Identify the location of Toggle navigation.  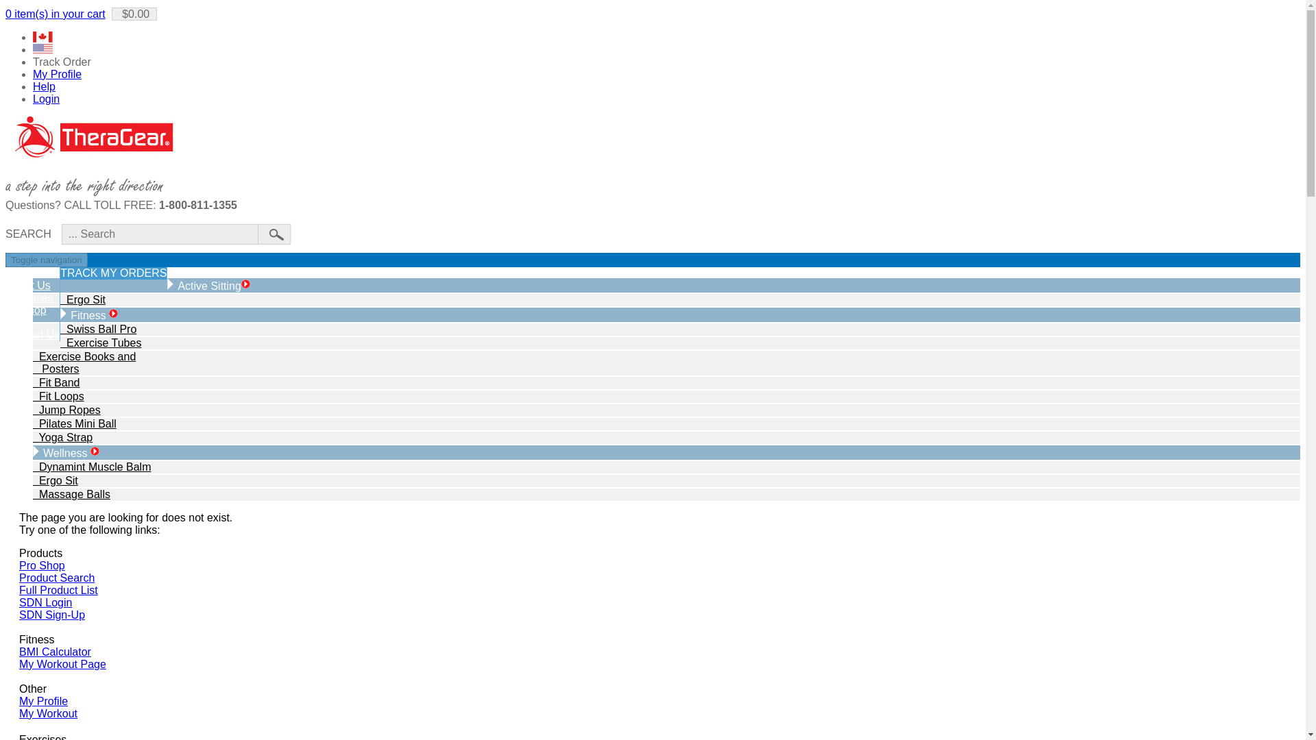
(47, 260).